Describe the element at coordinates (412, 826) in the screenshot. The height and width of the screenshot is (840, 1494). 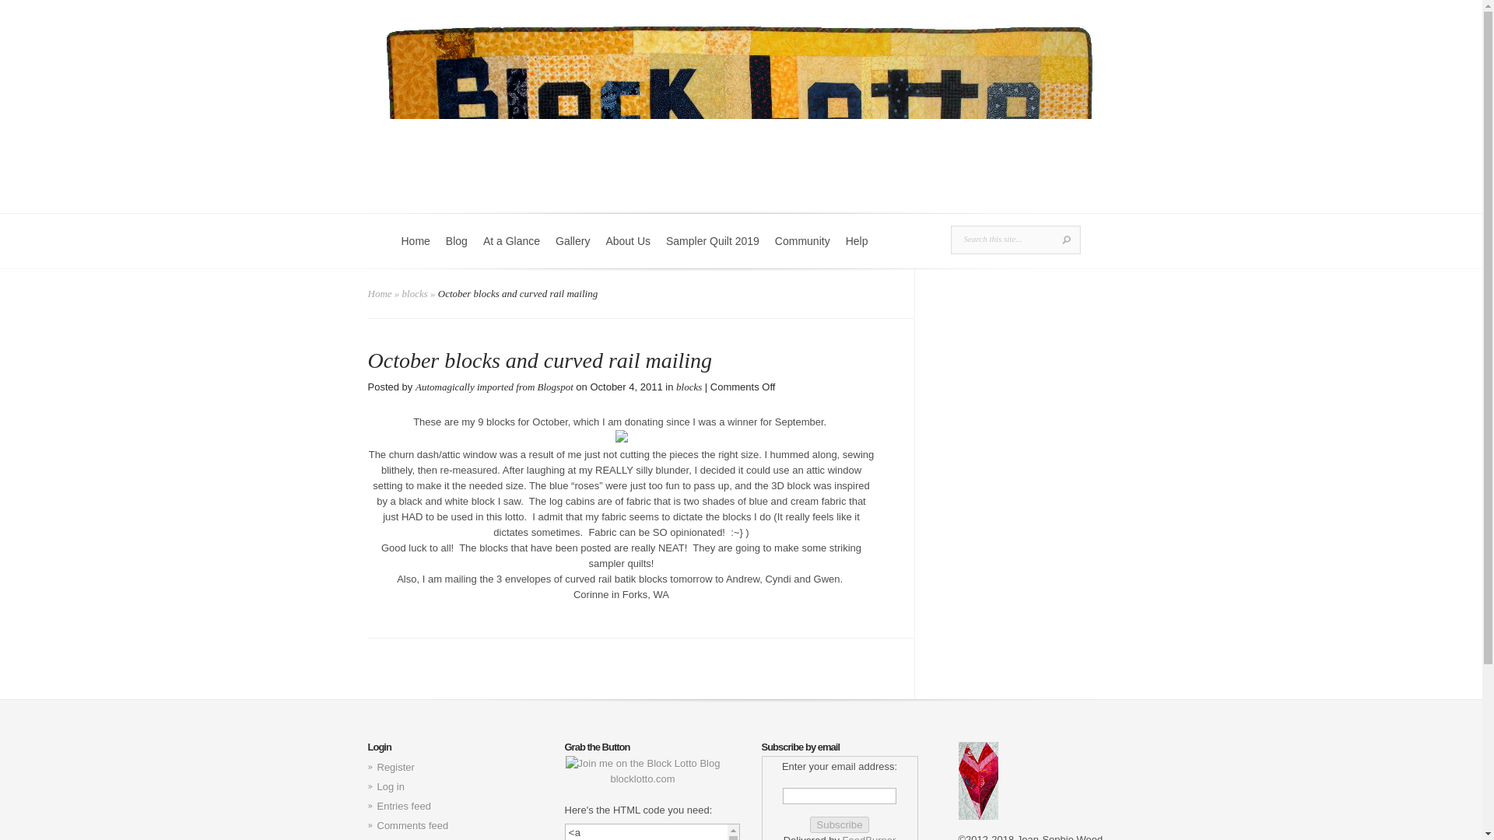
I see `Comments feed` at that location.